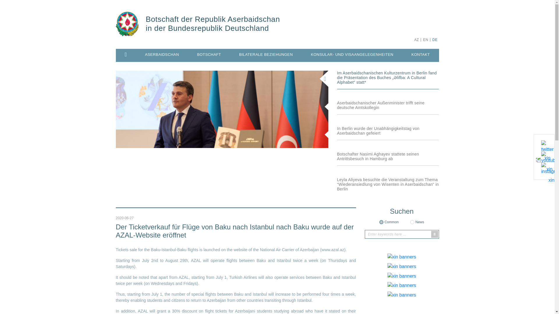  Describe the element at coordinates (209, 55) in the screenshot. I see `BOTSCHAFT` at that location.